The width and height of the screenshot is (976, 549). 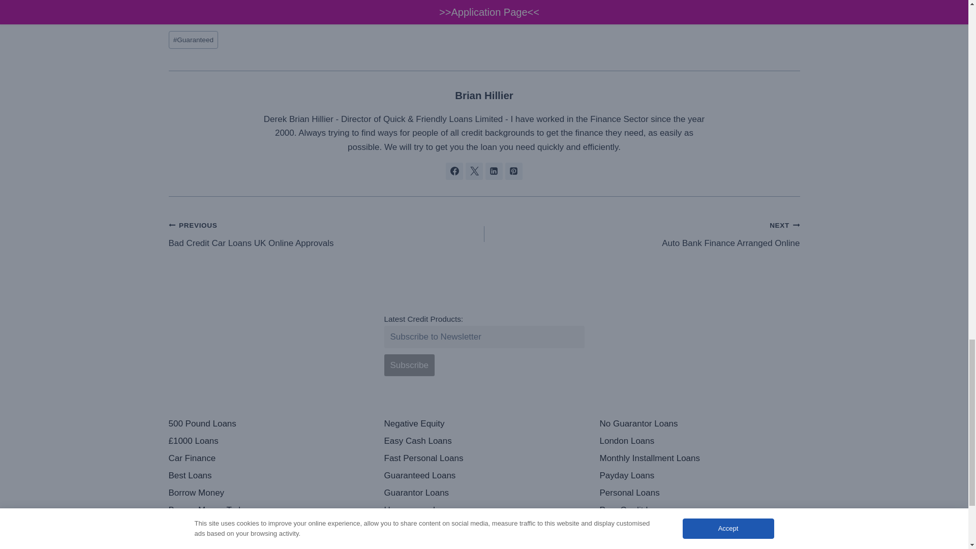 What do you see at coordinates (268, 528) in the screenshot?
I see `Brian Hillier` at bounding box center [268, 528].